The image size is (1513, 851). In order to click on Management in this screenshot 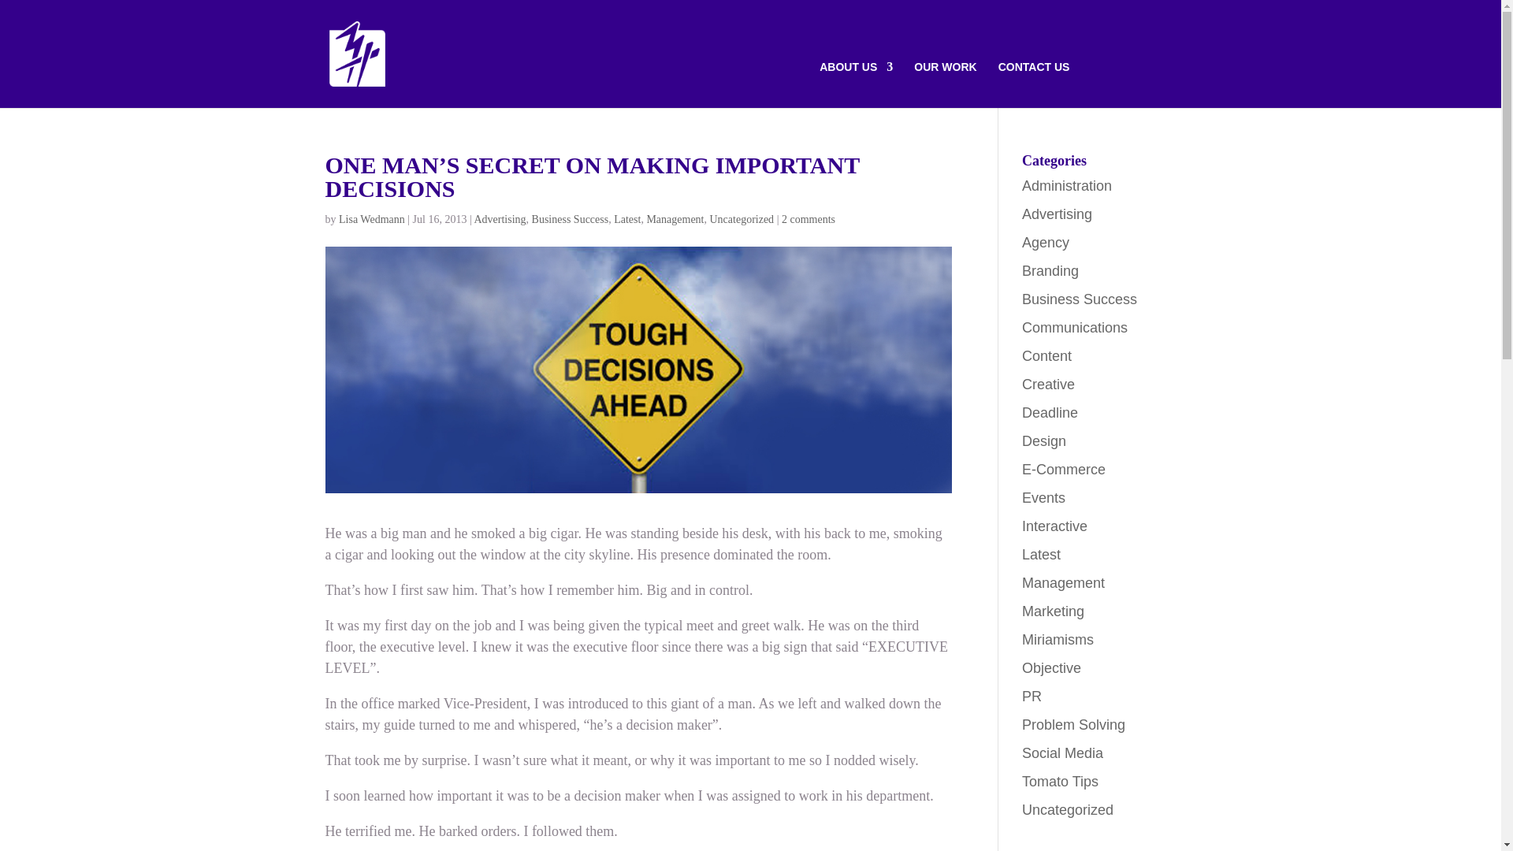, I will do `click(675, 219)`.